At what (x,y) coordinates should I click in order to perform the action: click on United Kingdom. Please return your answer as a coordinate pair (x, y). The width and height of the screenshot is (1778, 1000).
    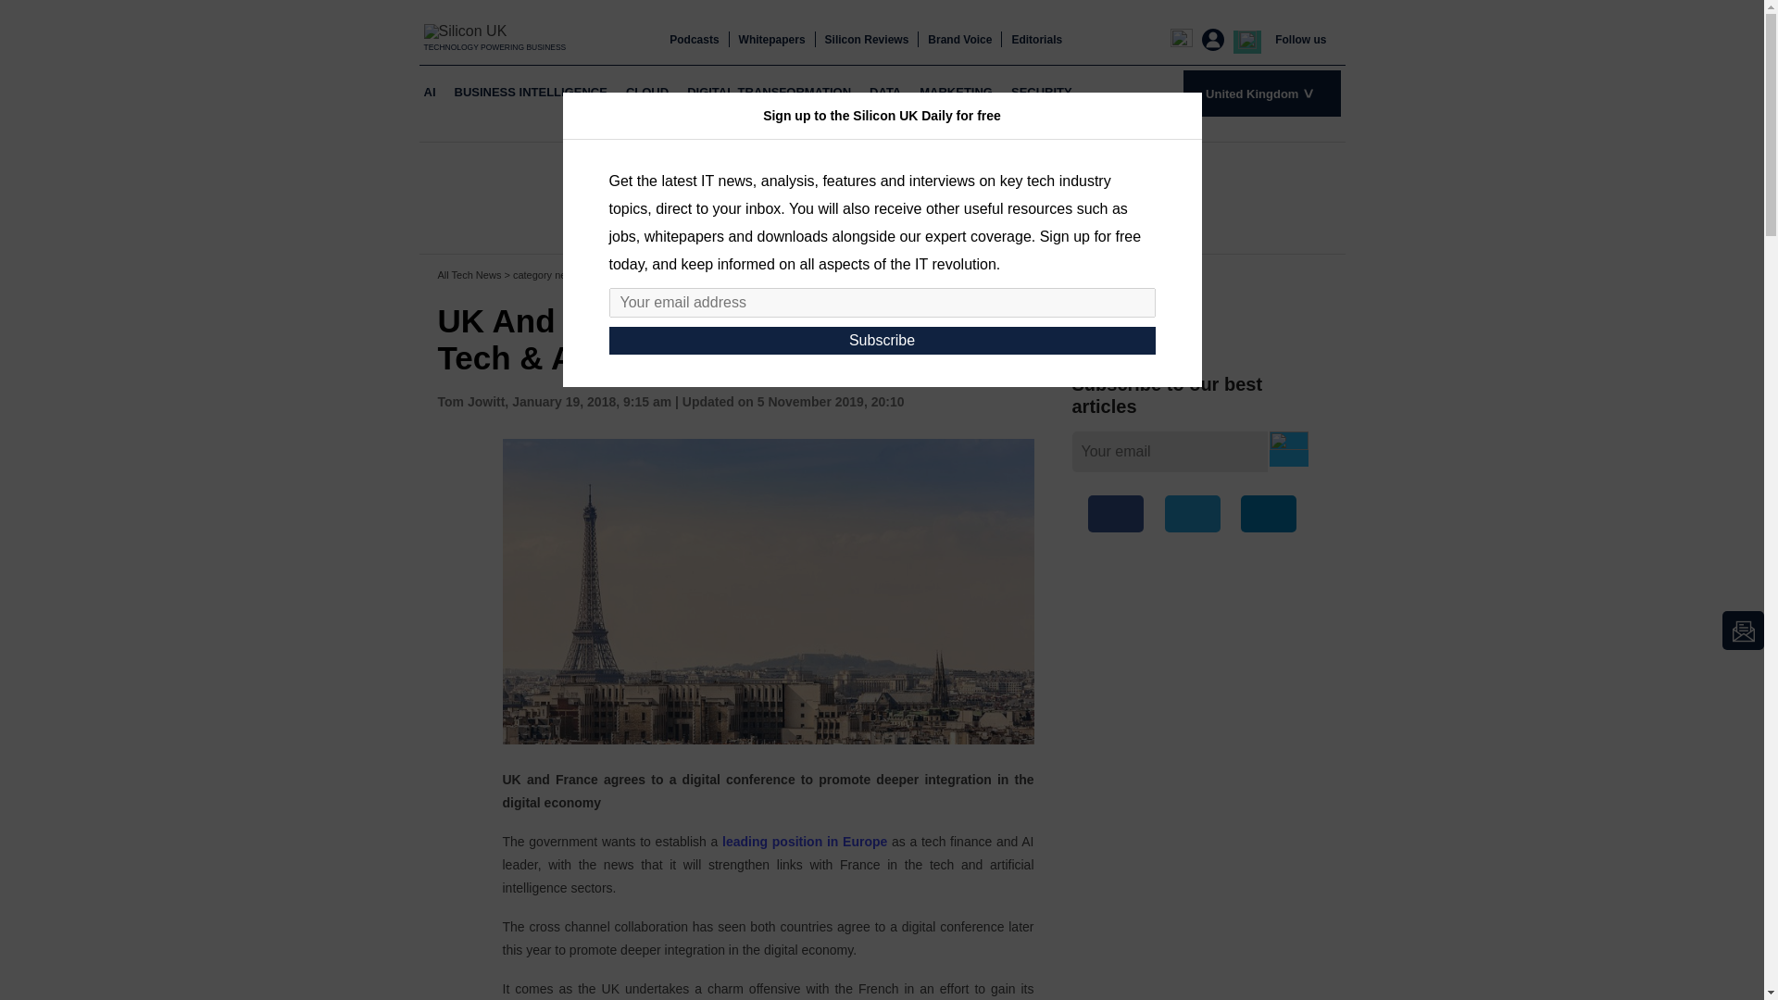
    Looking at the image, I should click on (1261, 93).